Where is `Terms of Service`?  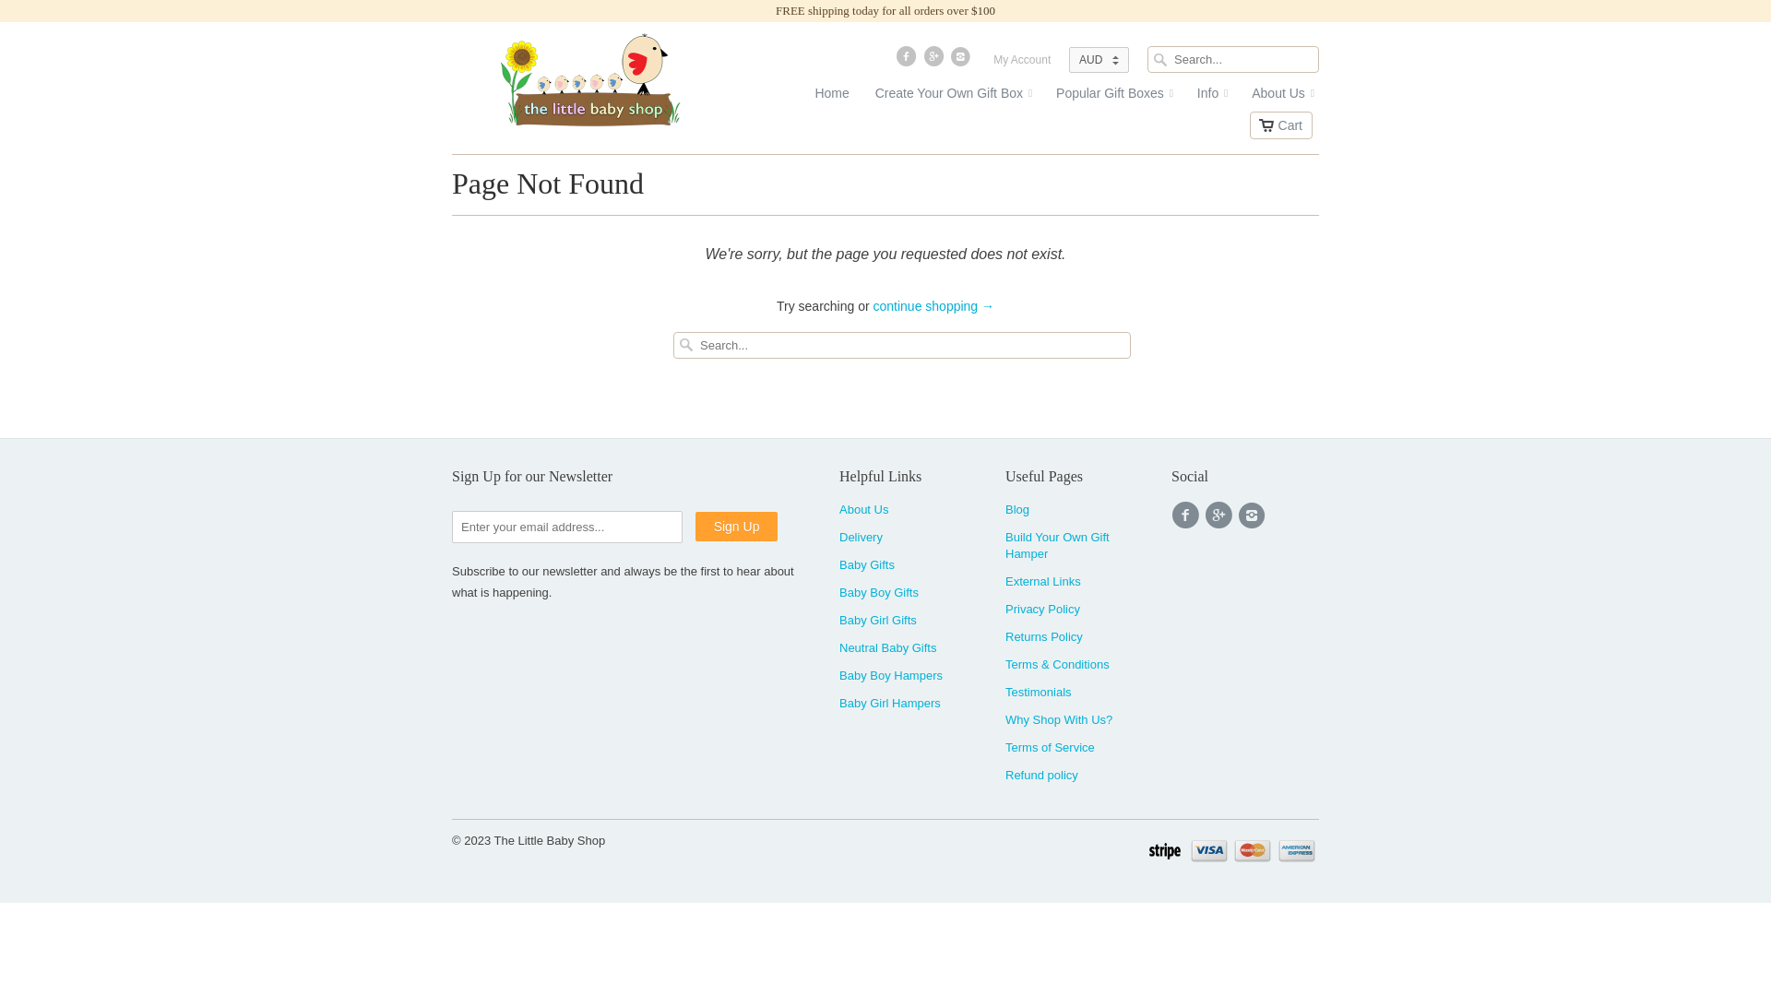
Terms of Service is located at coordinates (1050, 747).